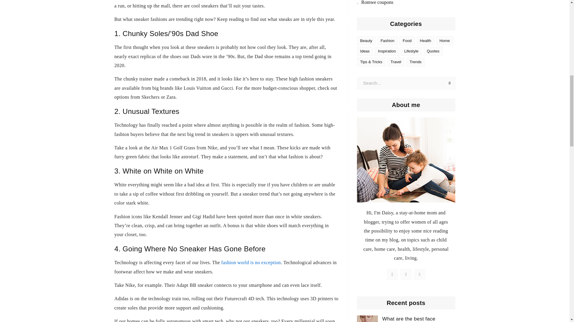 Image resolution: width=574 pixels, height=322 pixels. Describe the element at coordinates (251, 262) in the screenshot. I see `fashion world is no exception` at that location.